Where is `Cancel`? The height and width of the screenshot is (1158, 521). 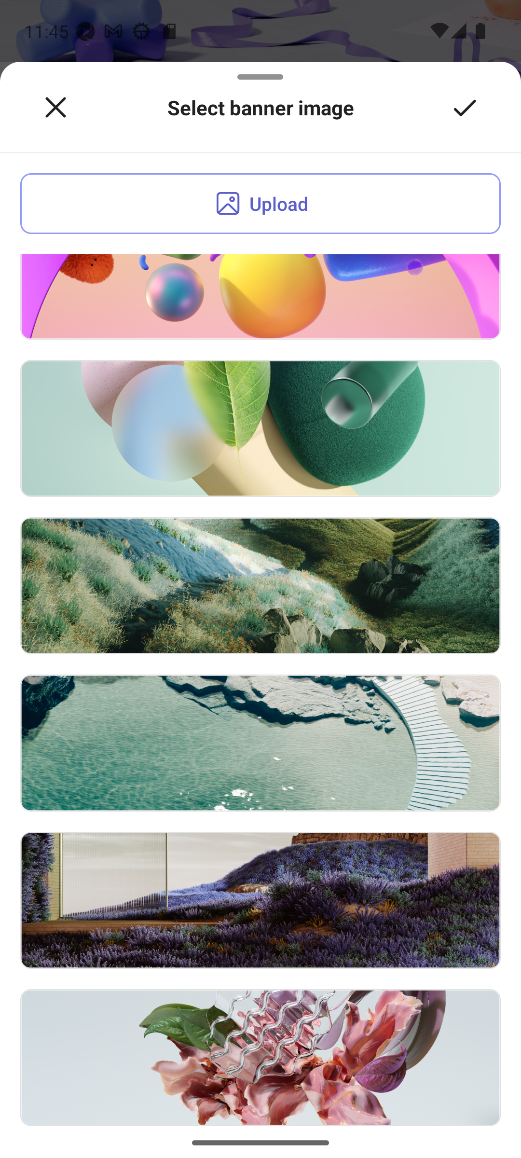 Cancel is located at coordinates (55, 108).